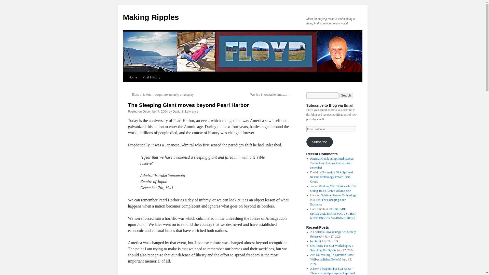 Image resolution: width=489 pixels, height=275 pixels. What do you see at coordinates (319, 142) in the screenshot?
I see `Subscribe` at bounding box center [319, 142].